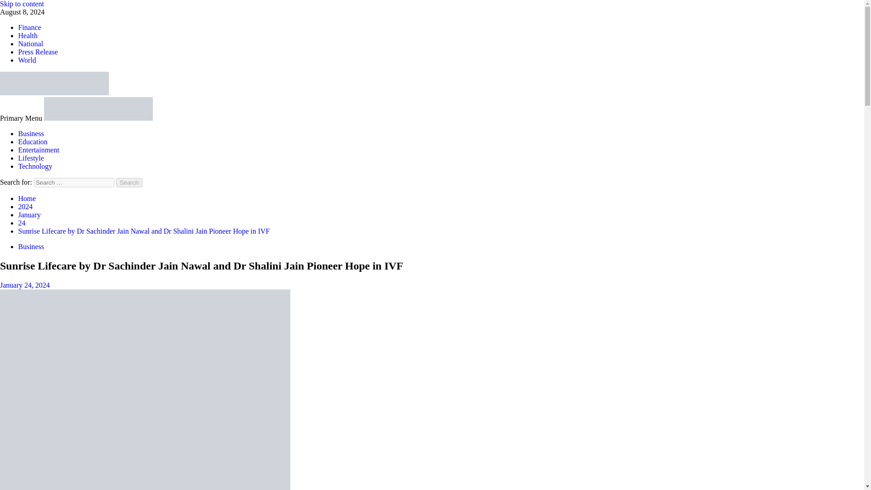 This screenshot has width=871, height=490. I want to click on Search, so click(129, 182).